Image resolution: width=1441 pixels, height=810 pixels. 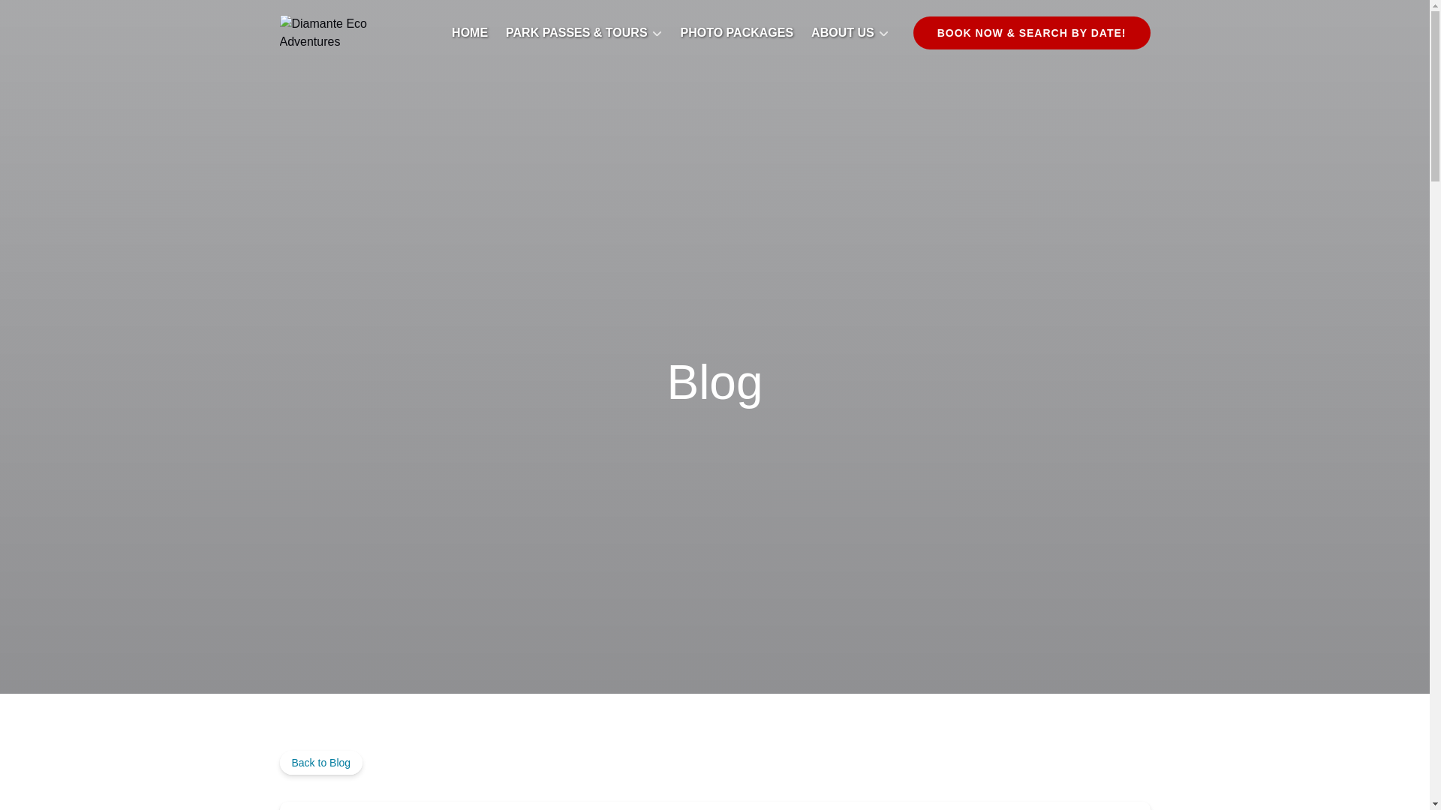 What do you see at coordinates (470, 33) in the screenshot?
I see `HOME` at bounding box center [470, 33].